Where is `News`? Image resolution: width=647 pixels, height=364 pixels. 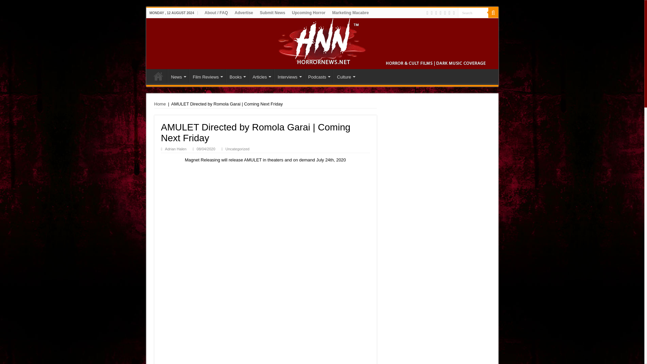 News is located at coordinates (178, 76).